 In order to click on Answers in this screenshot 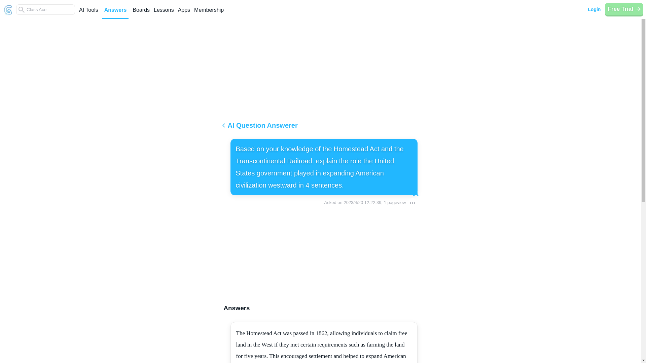, I will do `click(115, 13)`.